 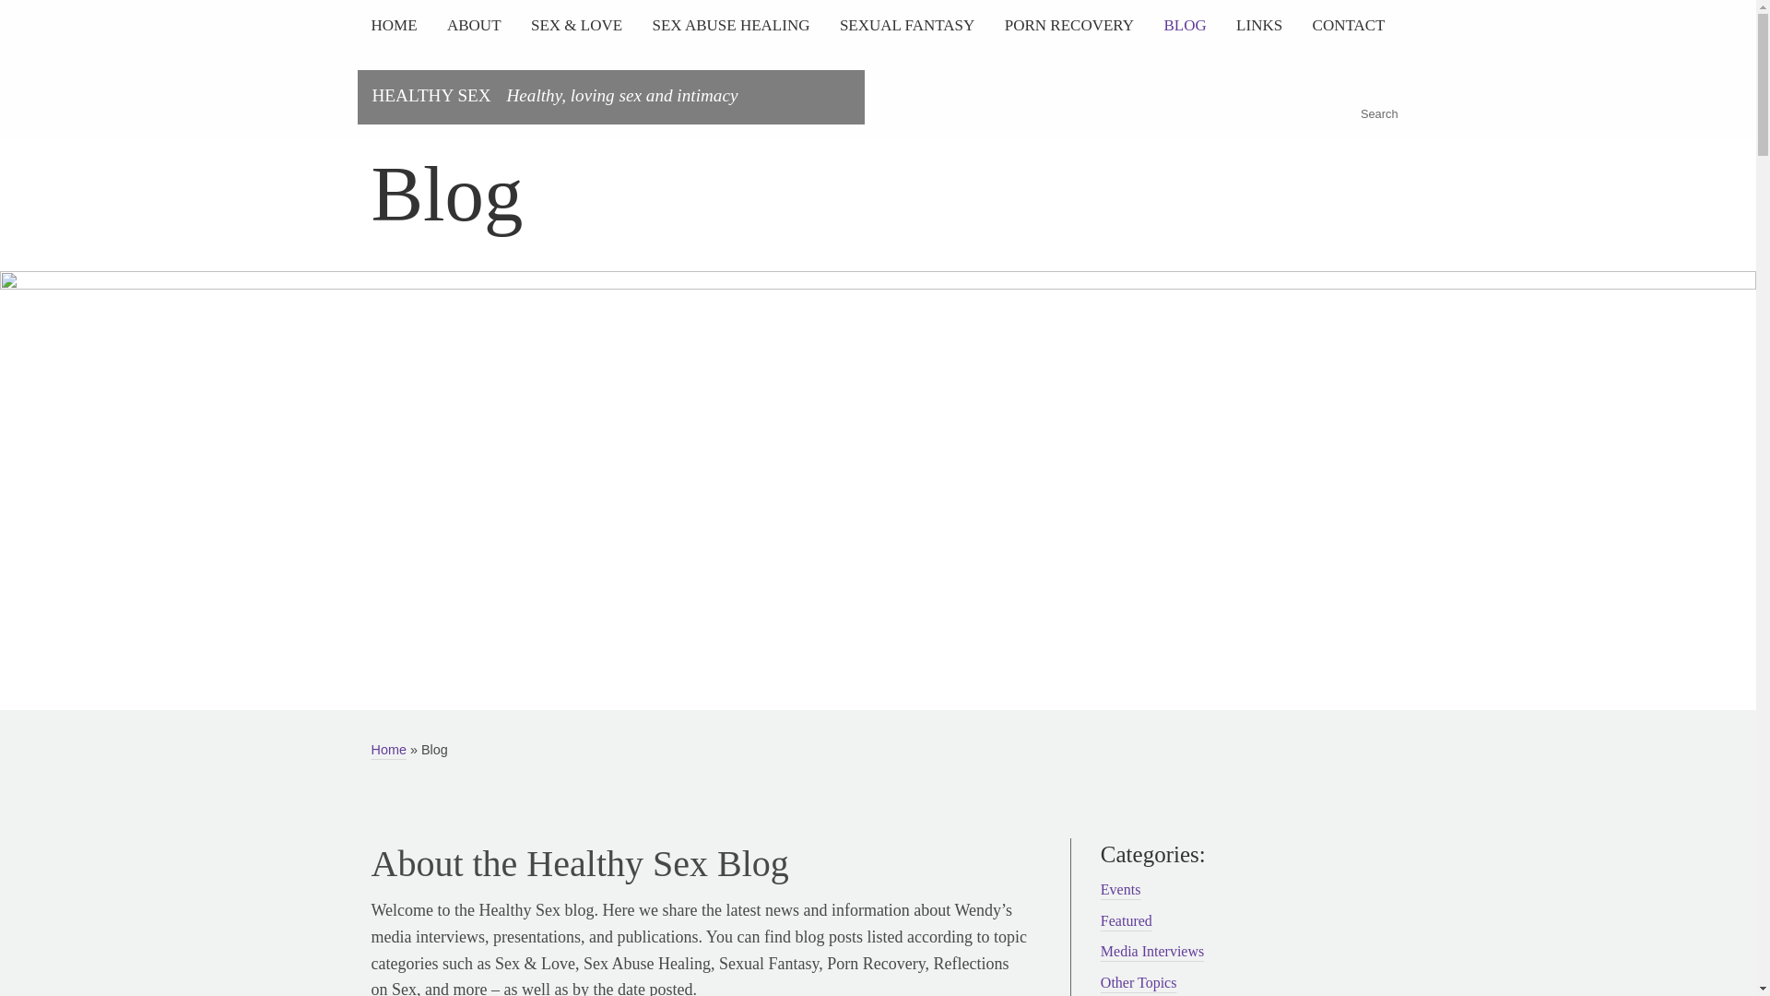 I want to click on ABOUT, so click(x=474, y=25).